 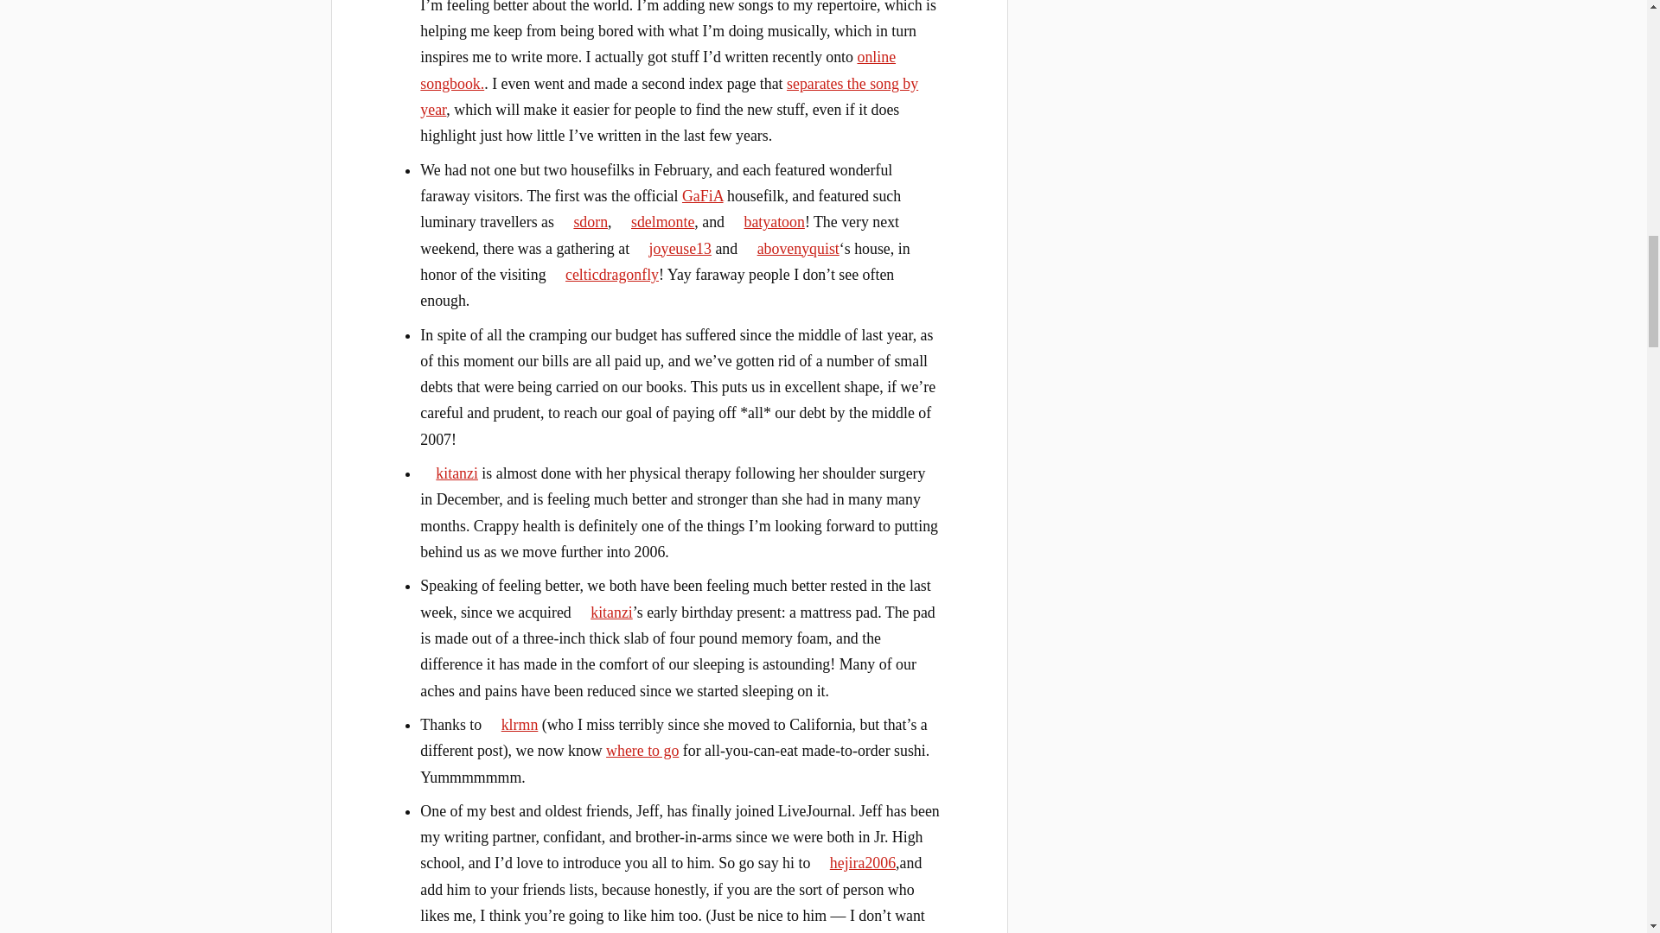 What do you see at coordinates (668, 97) in the screenshot?
I see `separates the song by year` at bounding box center [668, 97].